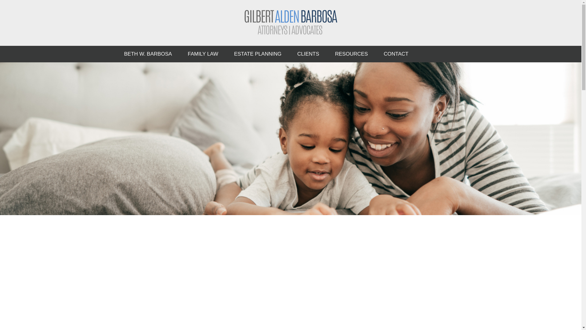 This screenshot has width=586, height=330. I want to click on ESTATE PLANNING, so click(258, 54).